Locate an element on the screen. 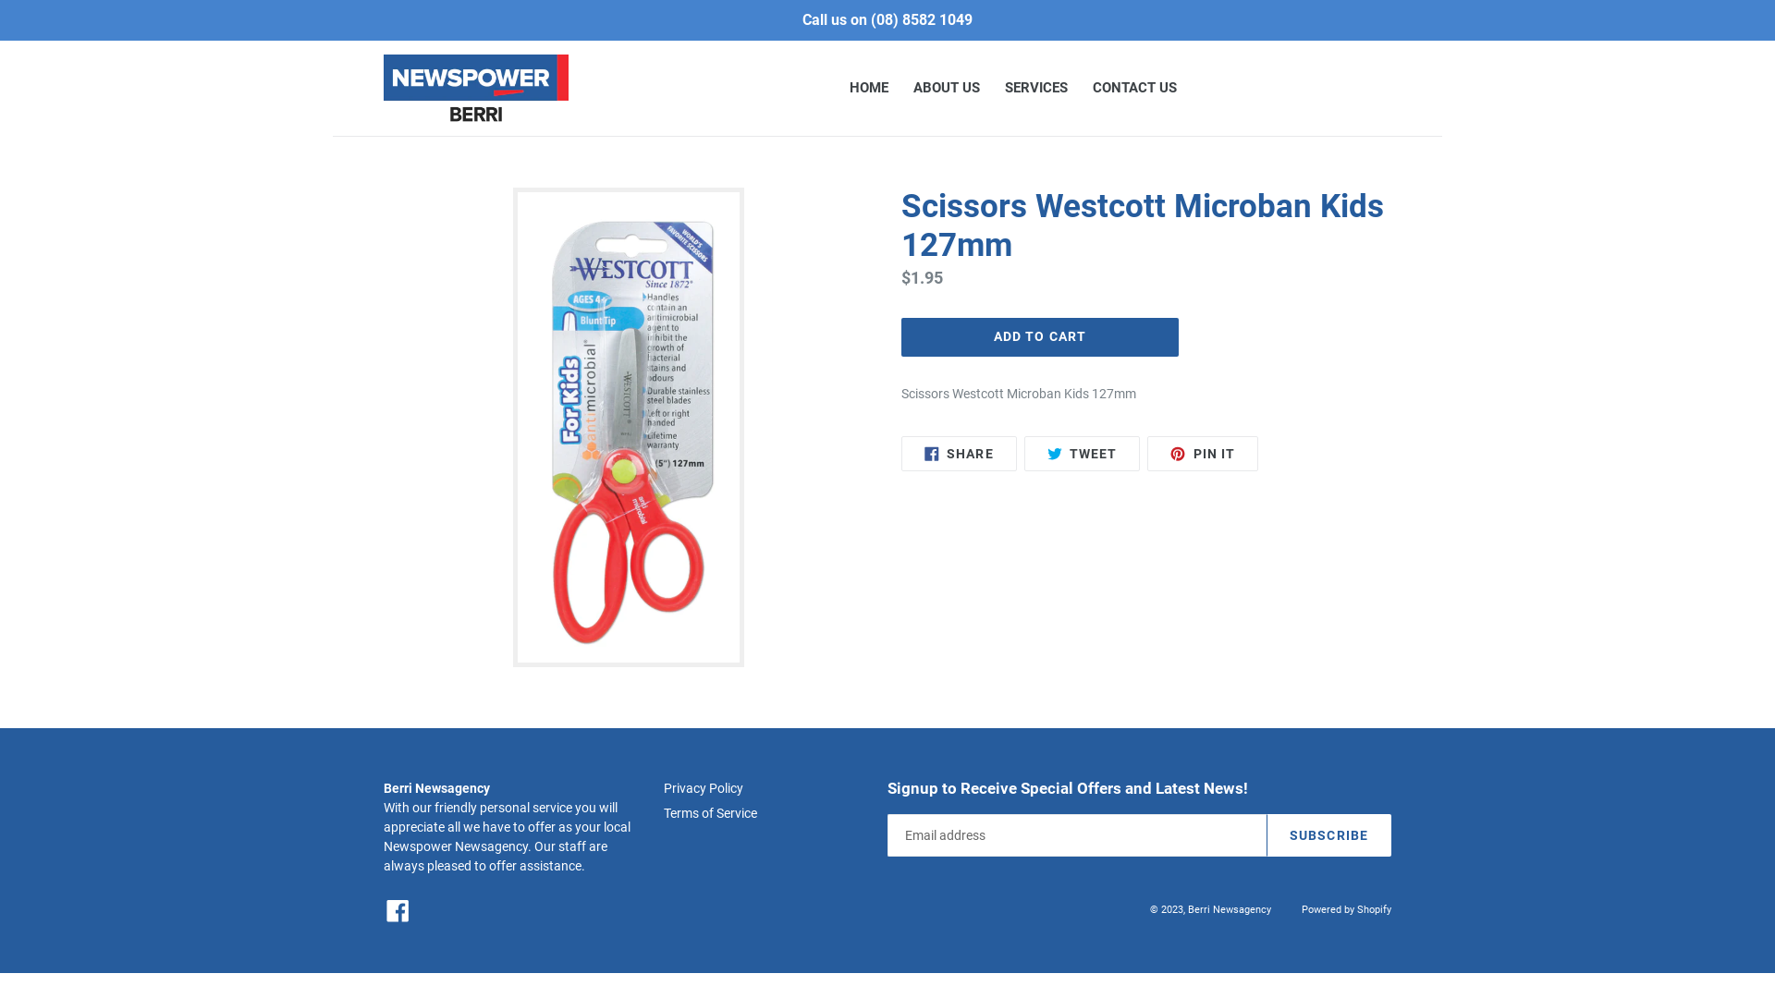  TWEET
TWEET ON TWITTER is located at coordinates (1083, 454).